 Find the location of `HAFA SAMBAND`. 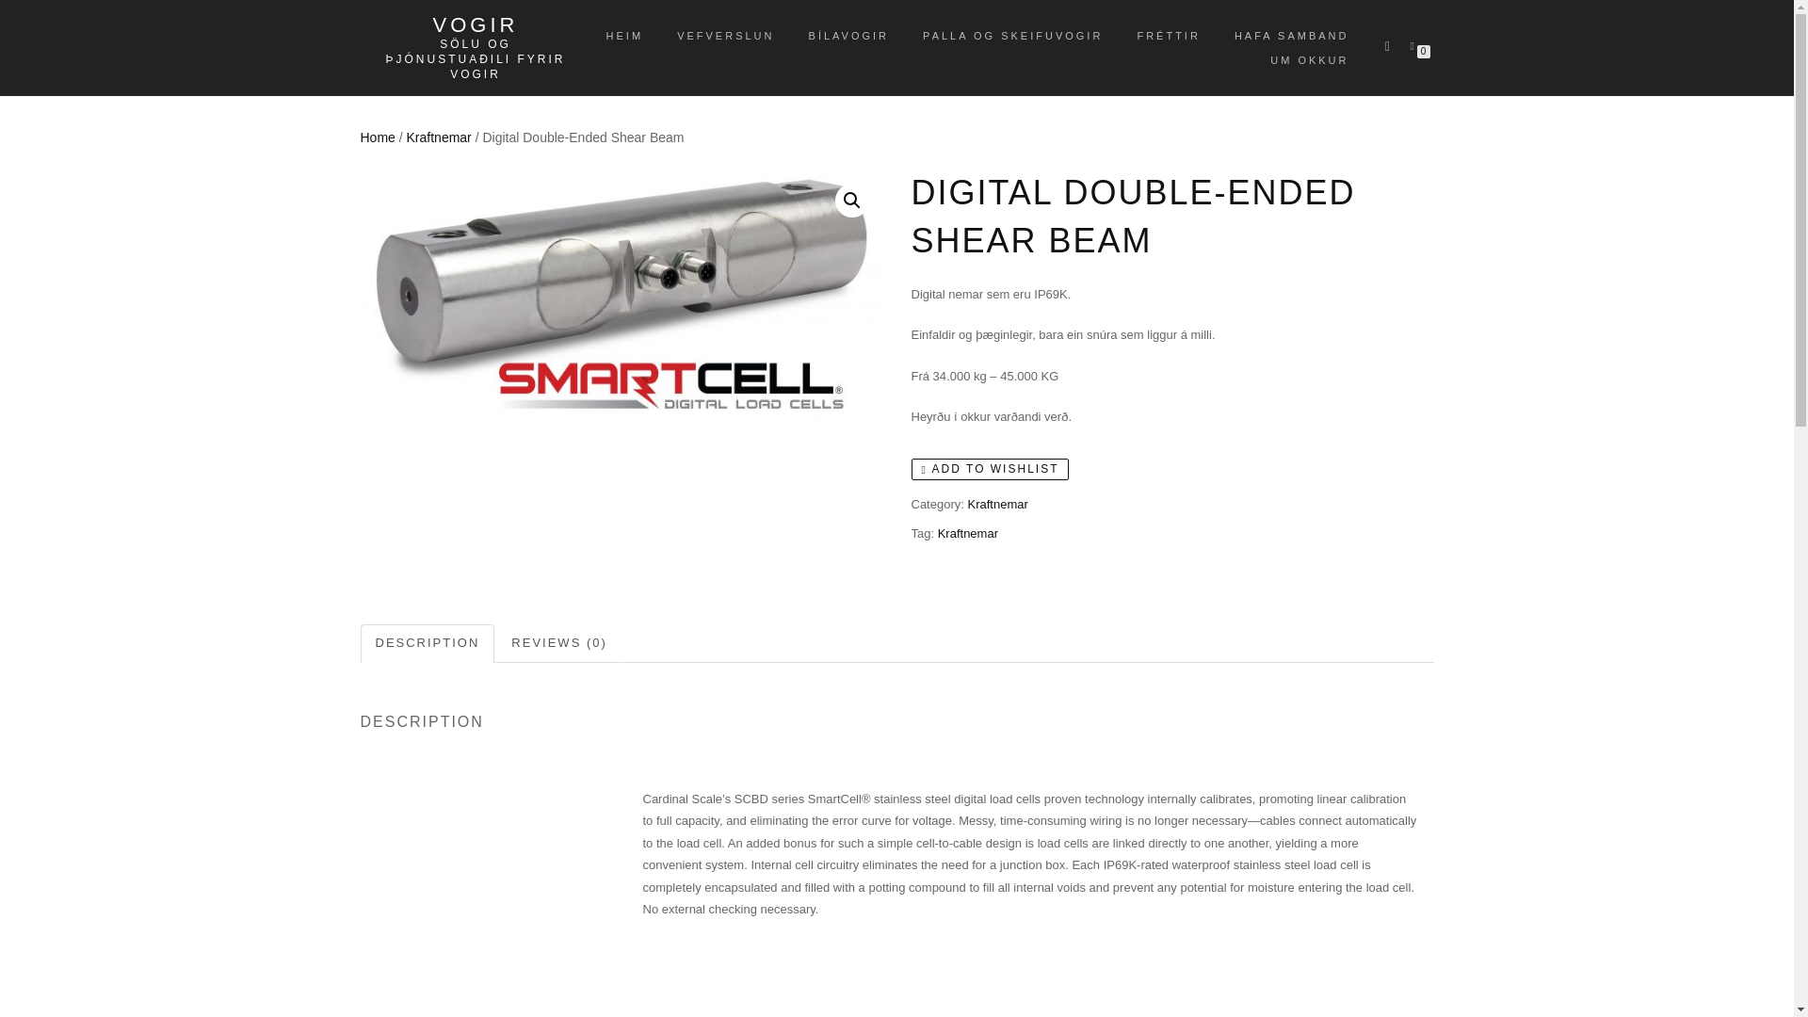

HAFA SAMBAND is located at coordinates (1292, 35).